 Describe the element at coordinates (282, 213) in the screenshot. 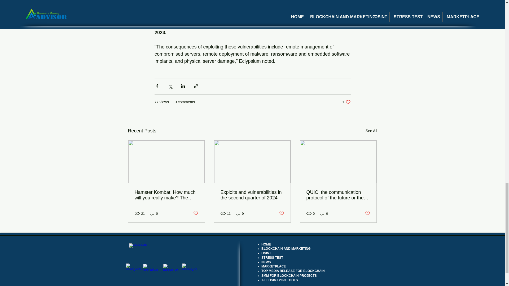

I see `Post not marked as liked` at that location.